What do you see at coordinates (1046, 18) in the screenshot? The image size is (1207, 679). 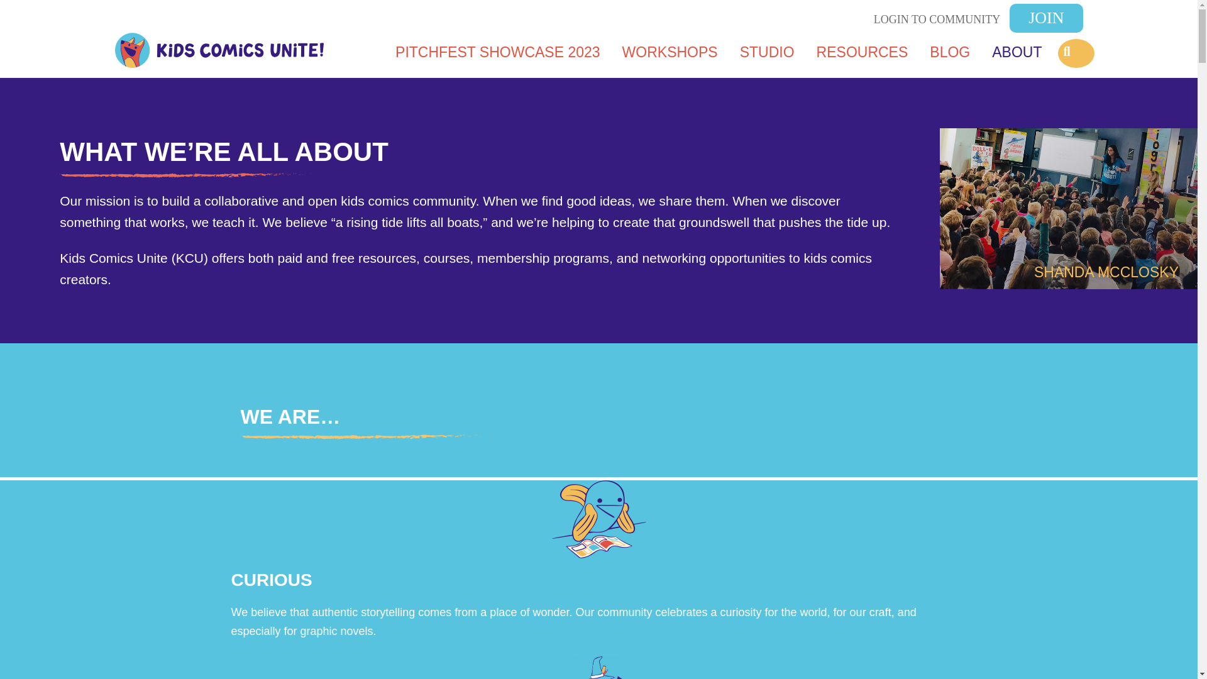 I see `JOIN` at bounding box center [1046, 18].